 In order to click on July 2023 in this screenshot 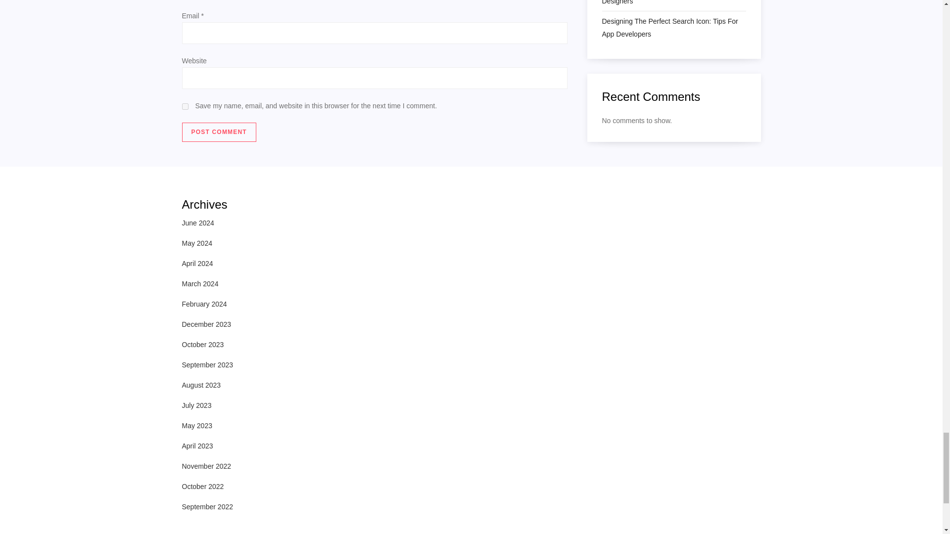, I will do `click(197, 405)`.